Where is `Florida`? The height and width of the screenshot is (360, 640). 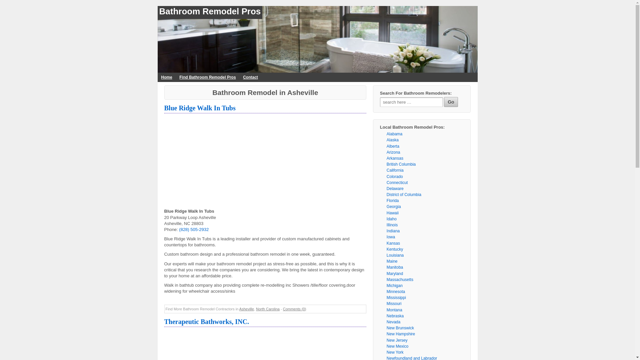
Florida is located at coordinates (393, 201).